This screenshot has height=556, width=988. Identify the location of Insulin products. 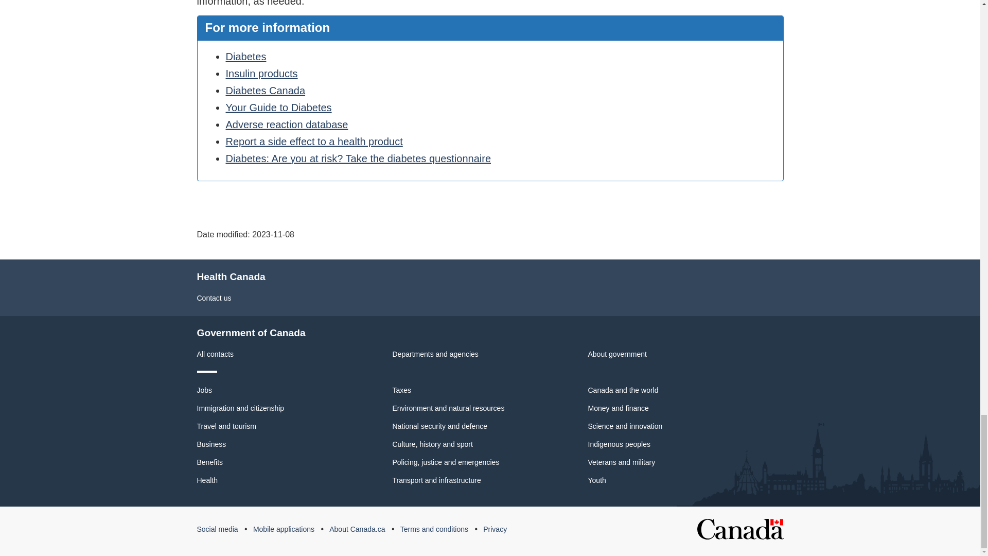
(261, 73).